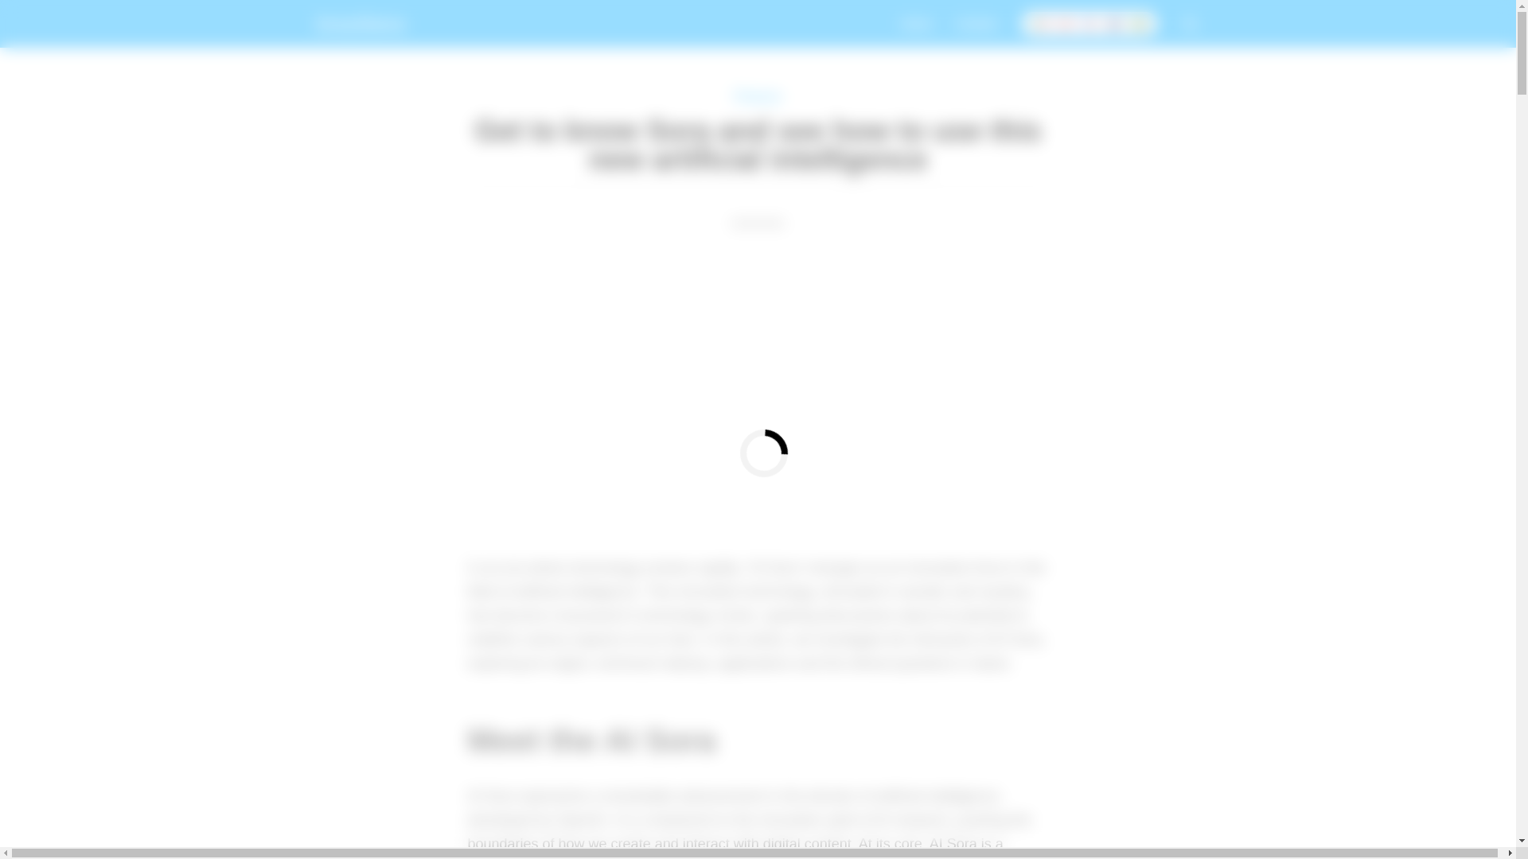 The height and width of the screenshot is (859, 1528). Describe the element at coordinates (360, 24) in the screenshot. I see `brasiliana` at that location.